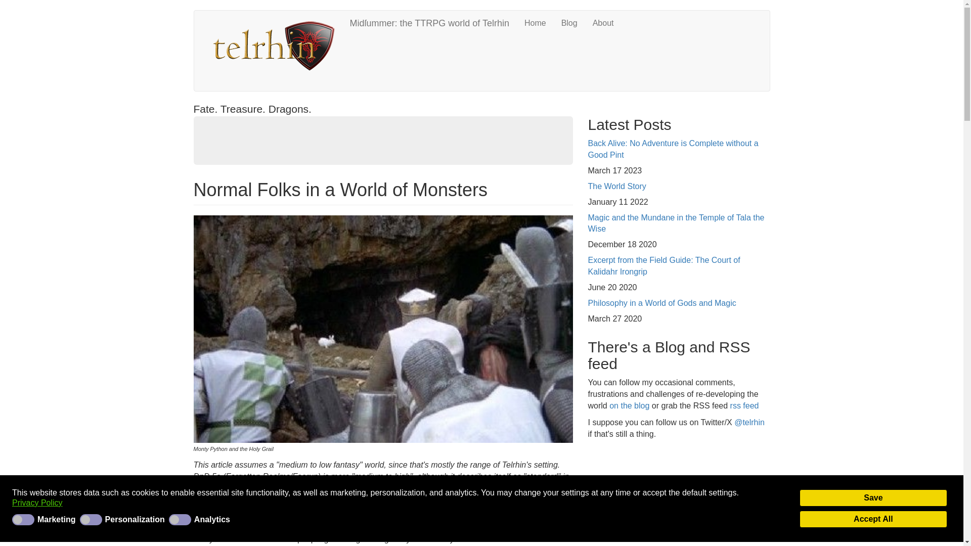 Image resolution: width=971 pixels, height=546 pixels. I want to click on Home, so click(535, 23).